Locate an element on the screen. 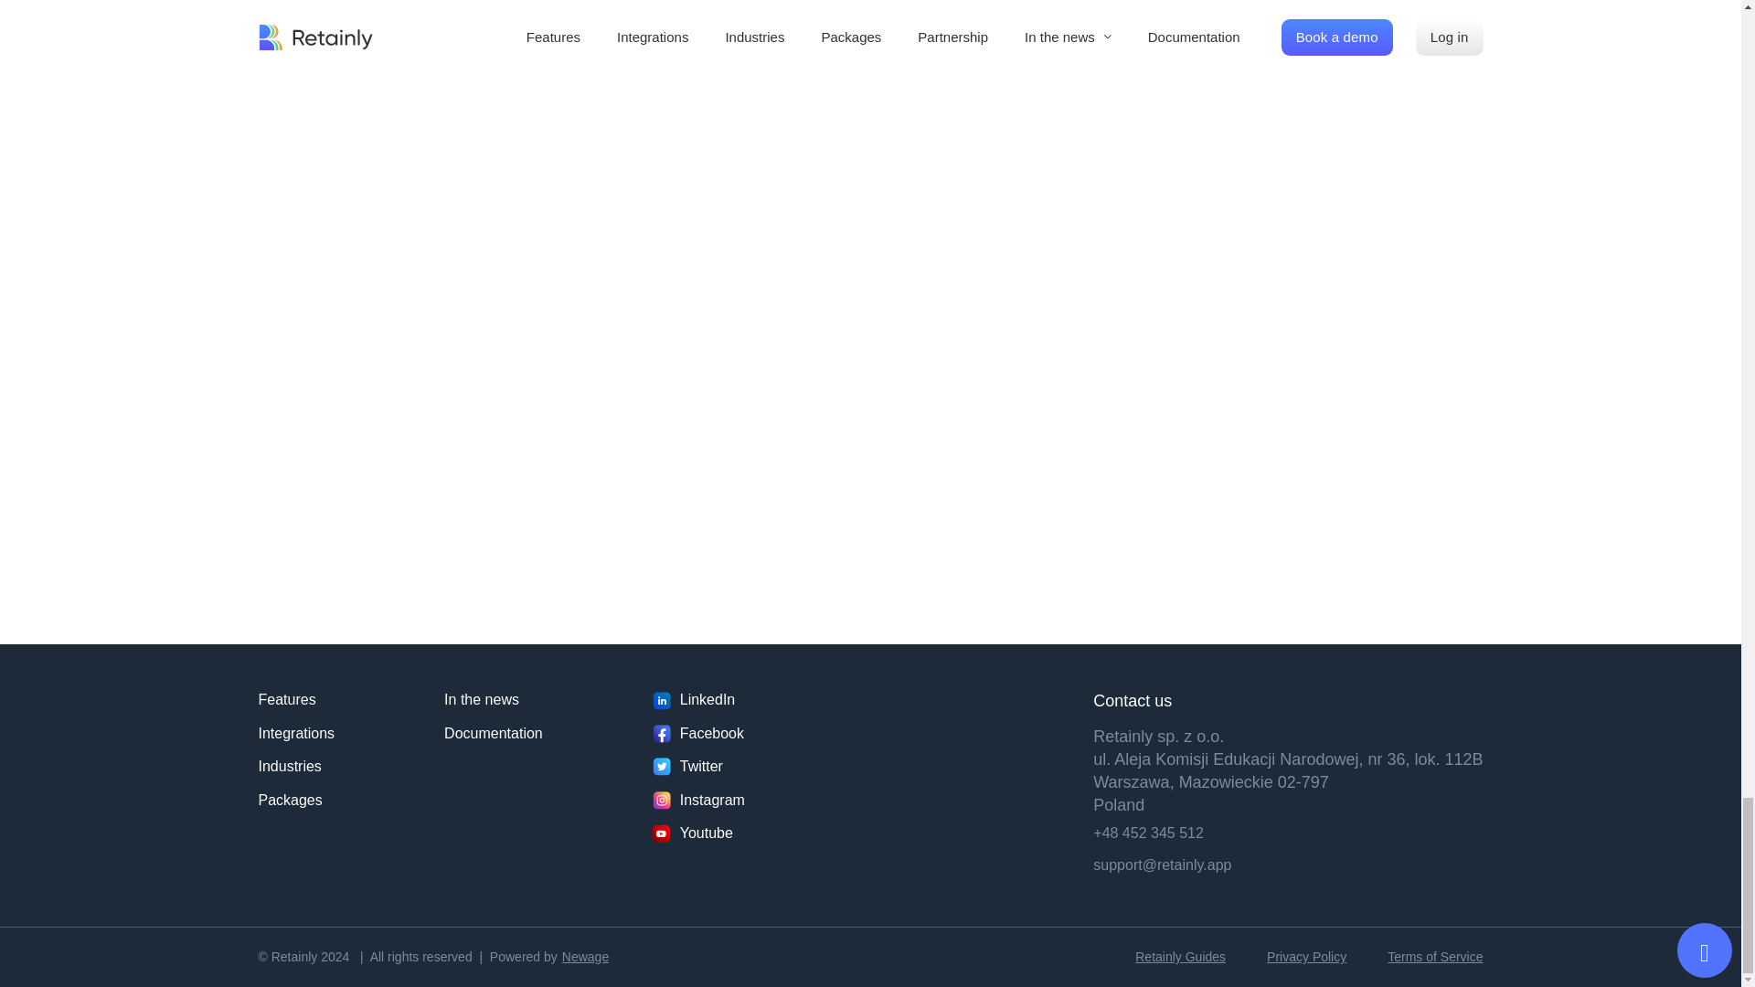 The width and height of the screenshot is (1755, 987). Instagram is located at coordinates (698, 799).